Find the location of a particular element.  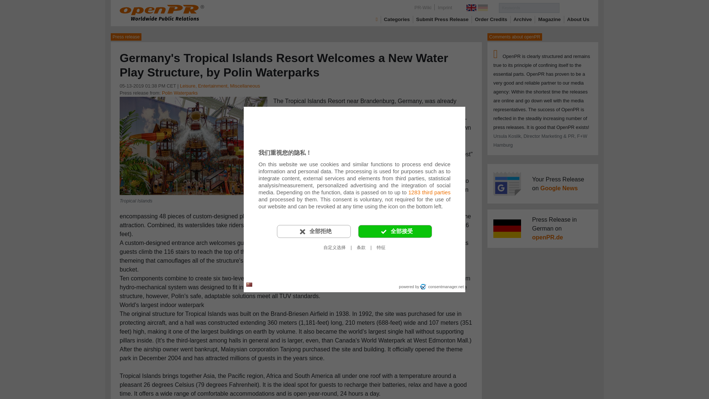

Archive is located at coordinates (523, 19).